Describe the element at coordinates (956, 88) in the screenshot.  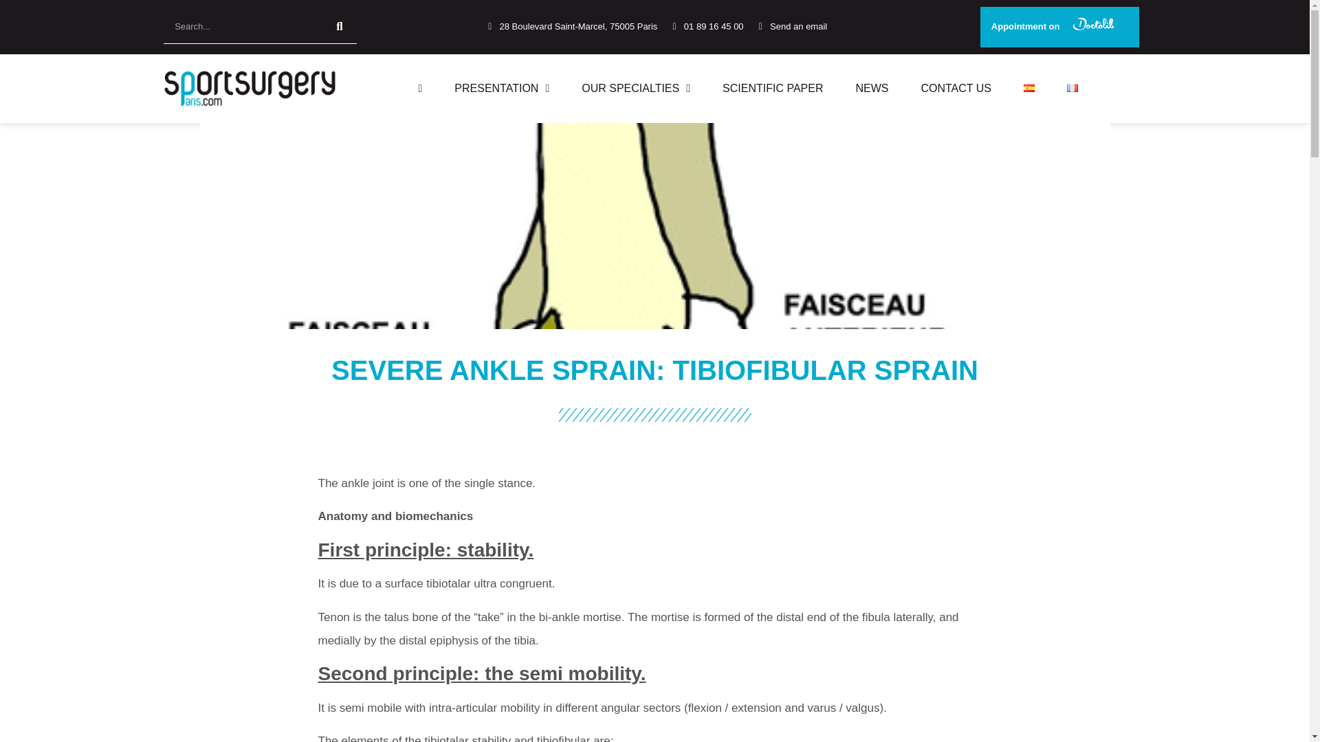
I see `CONTACT US` at that location.